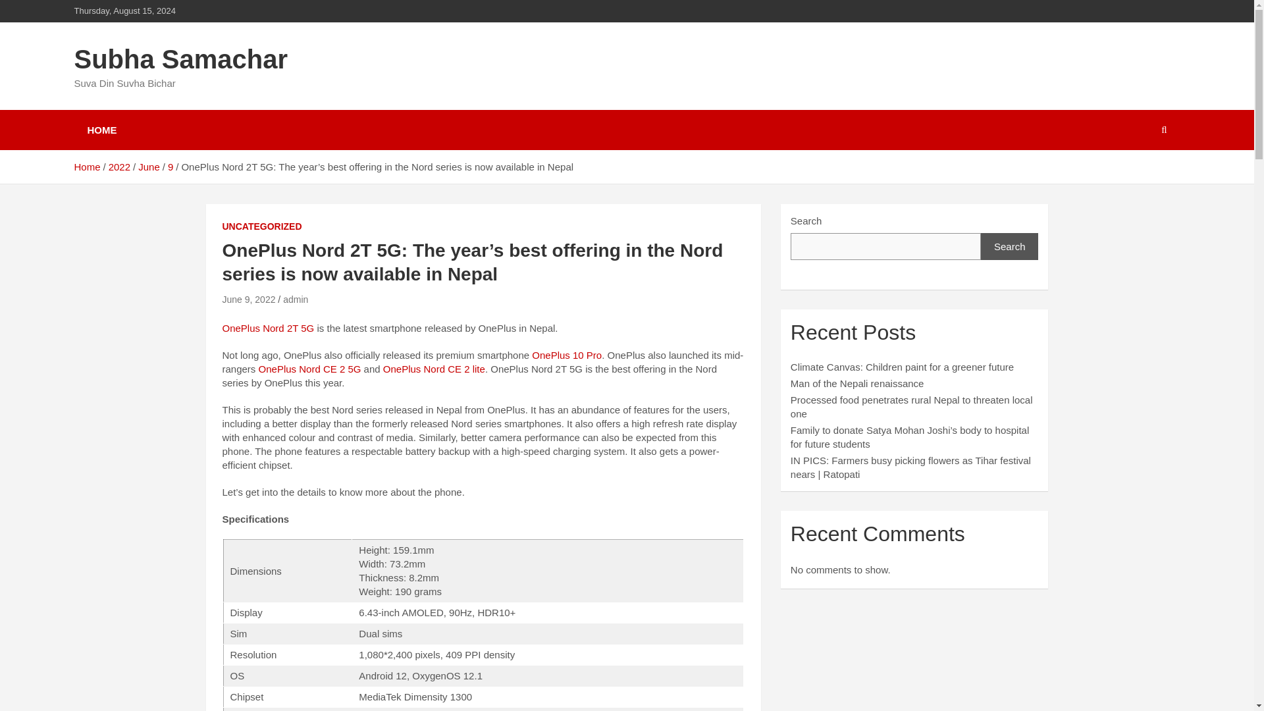 The image size is (1264, 711). Describe the element at coordinates (1010, 246) in the screenshot. I see `Search` at that location.